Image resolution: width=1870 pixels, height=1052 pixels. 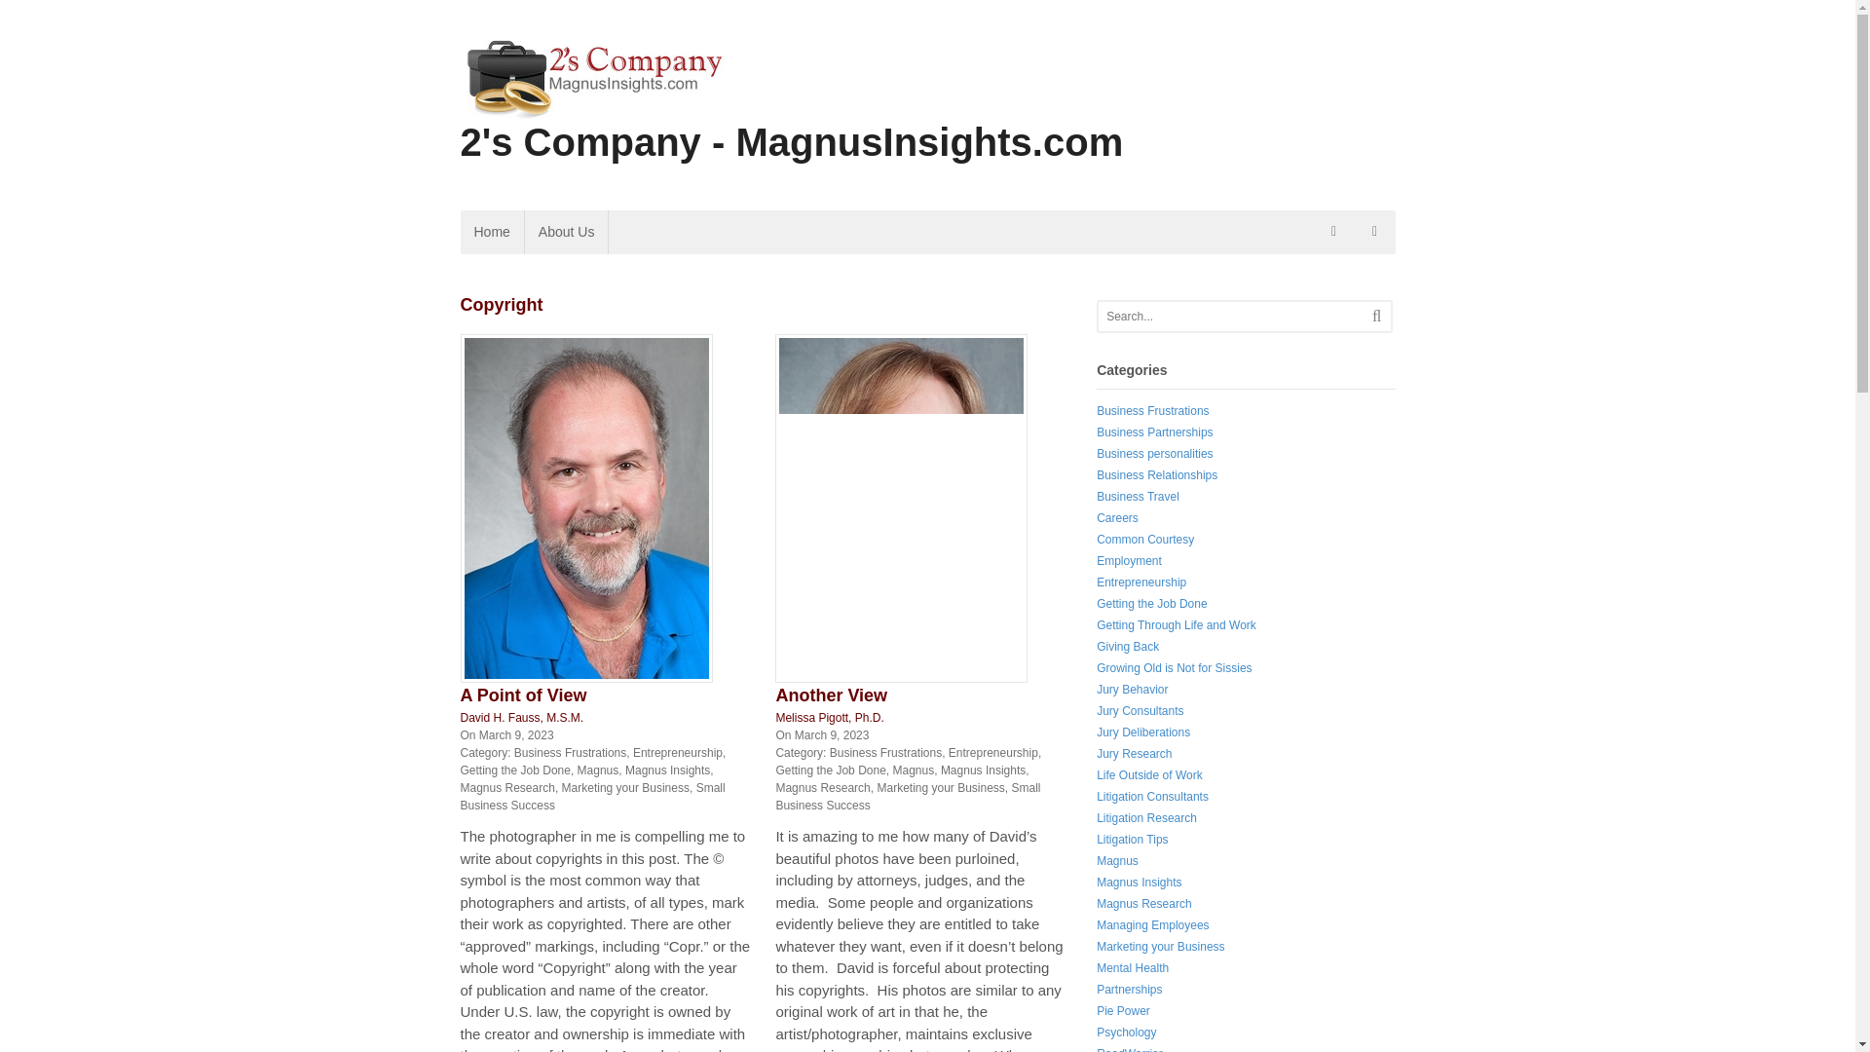 What do you see at coordinates (571, 752) in the screenshot?
I see `Business Frustrations` at bounding box center [571, 752].